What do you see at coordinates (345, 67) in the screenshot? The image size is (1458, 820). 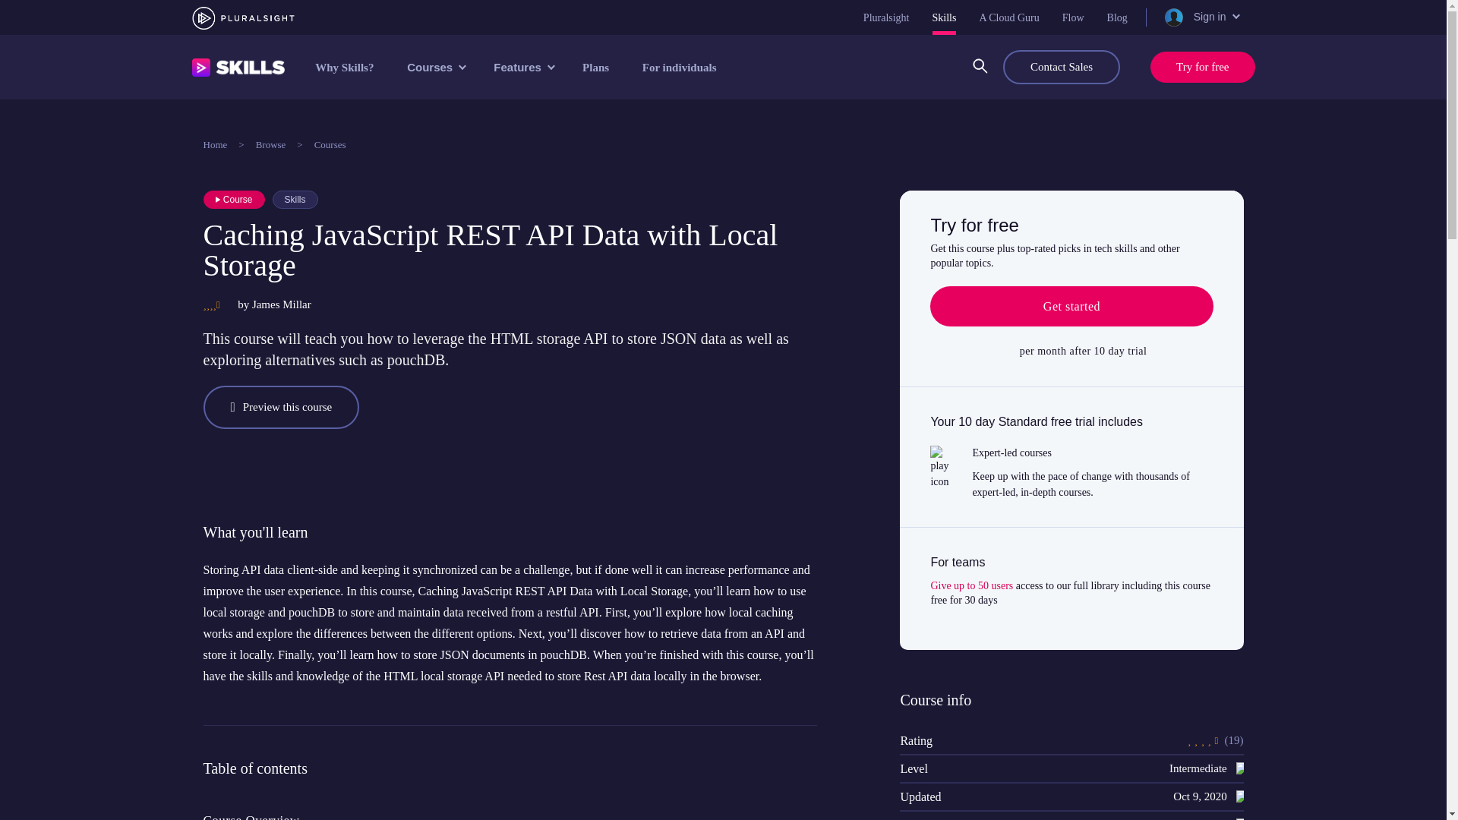 I see `Why Skills?` at bounding box center [345, 67].